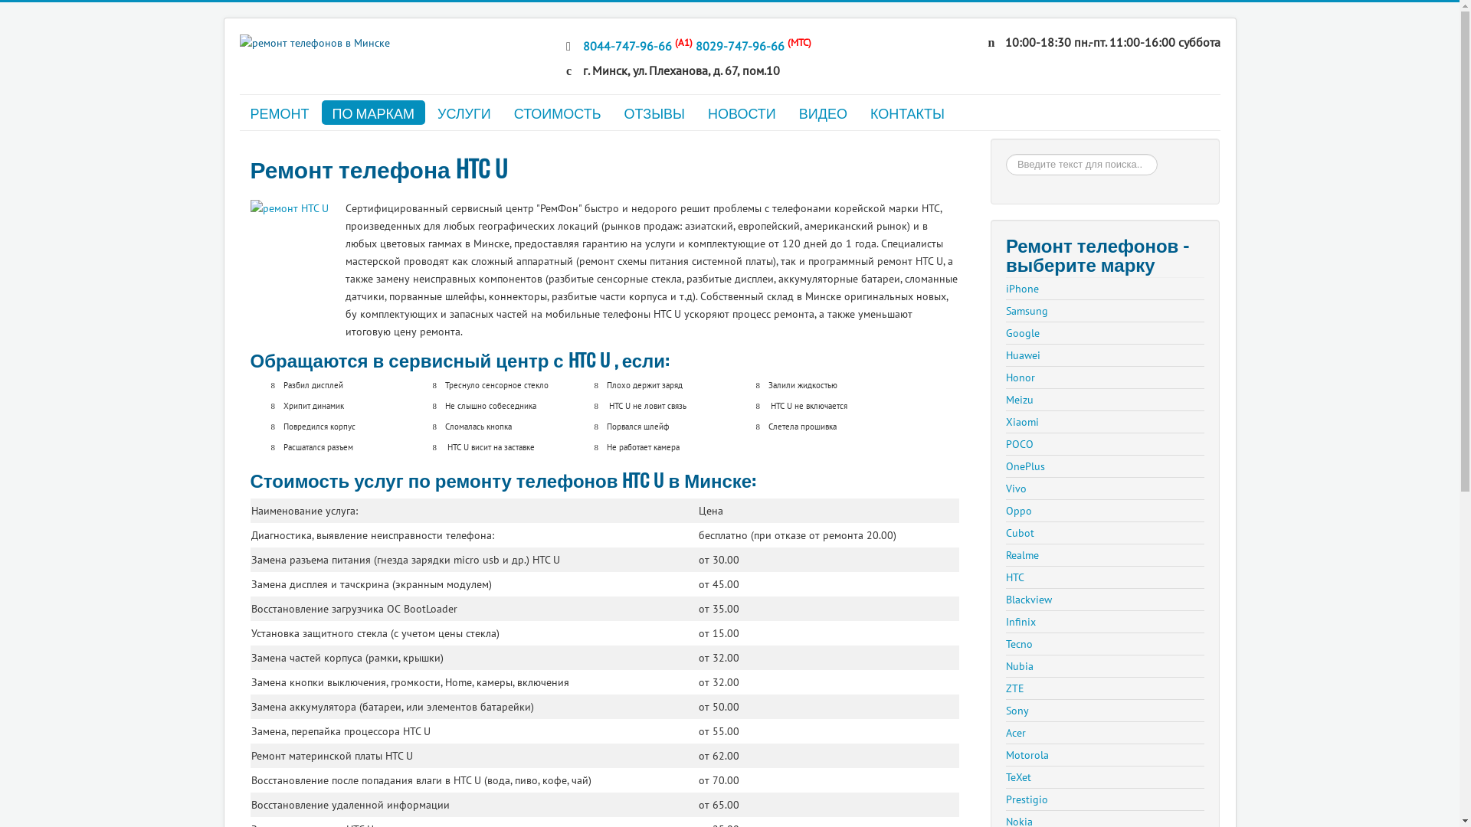  I want to click on Motorola, so click(1106, 755).